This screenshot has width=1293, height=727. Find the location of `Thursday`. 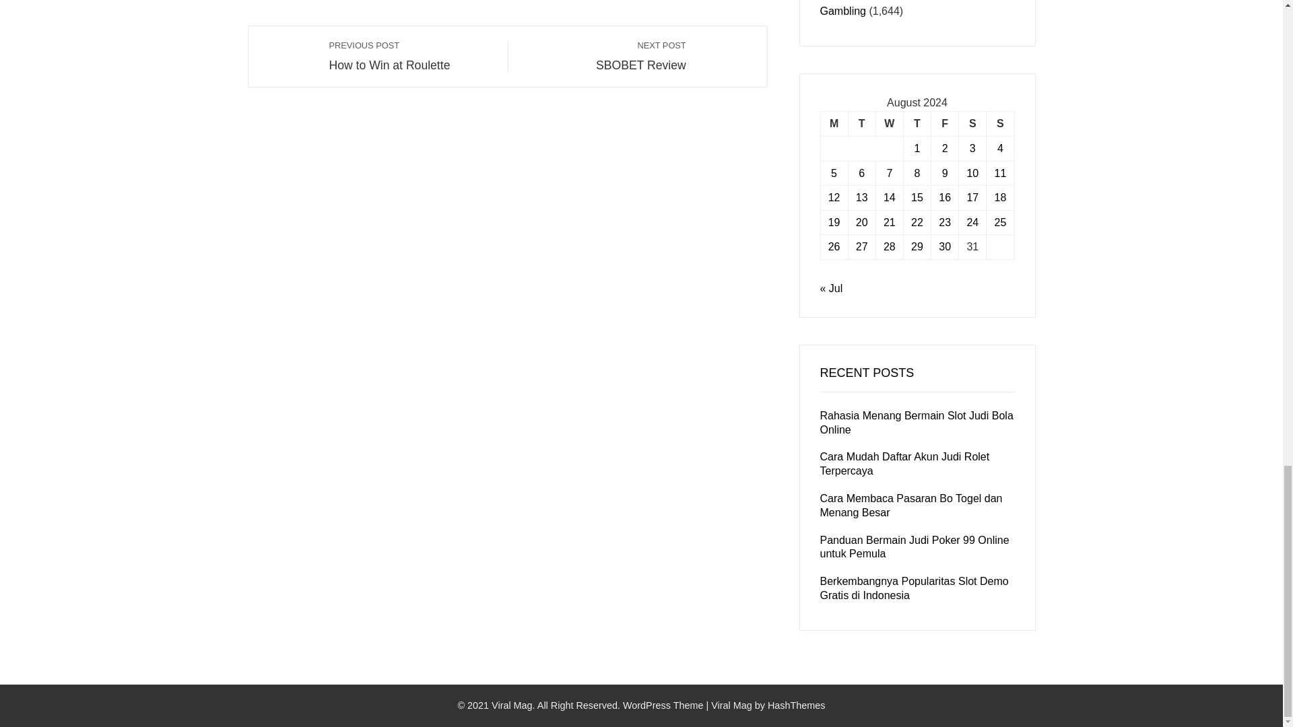

Thursday is located at coordinates (945, 124).